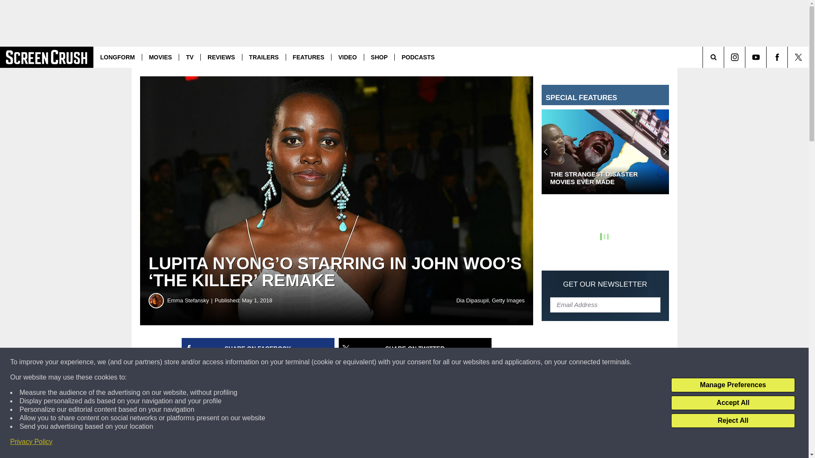 Image resolution: width=815 pixels, height=458 pixels. What do you see at coordinates (347, 57) in the screenshot?
I see `VIDEO` at bounding box center [347, 57].